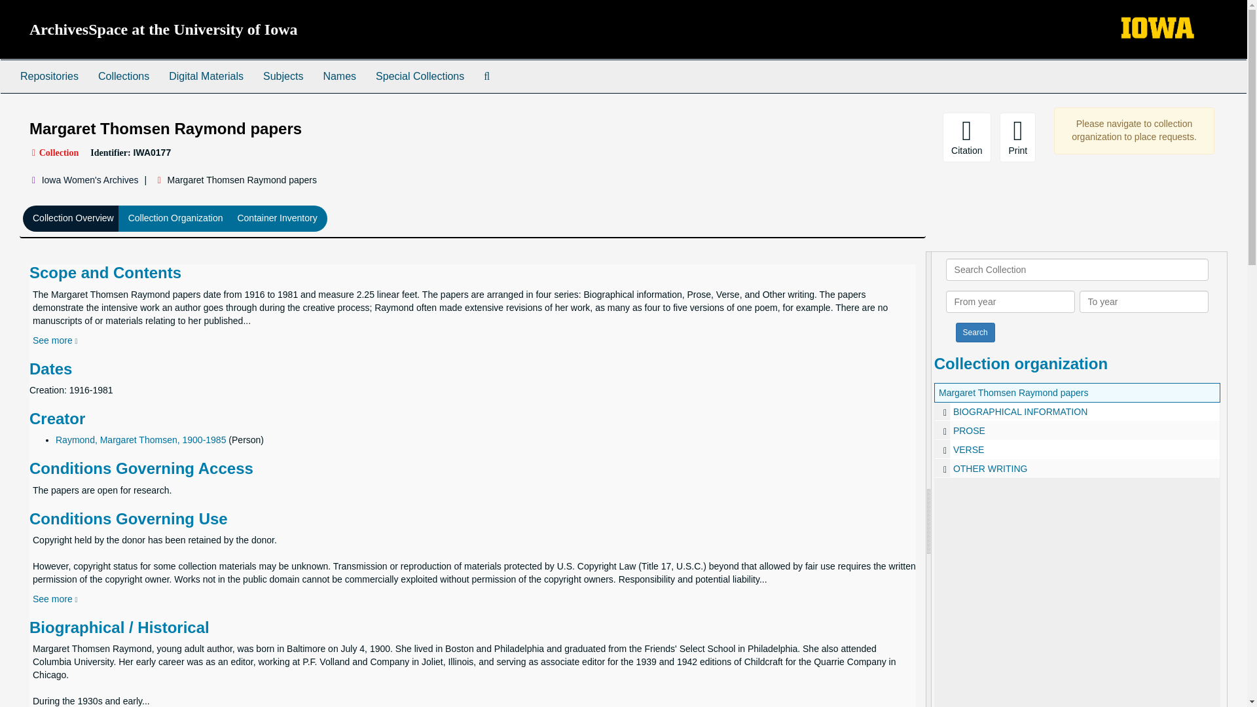  I want to click on See more, so click(55, 599).